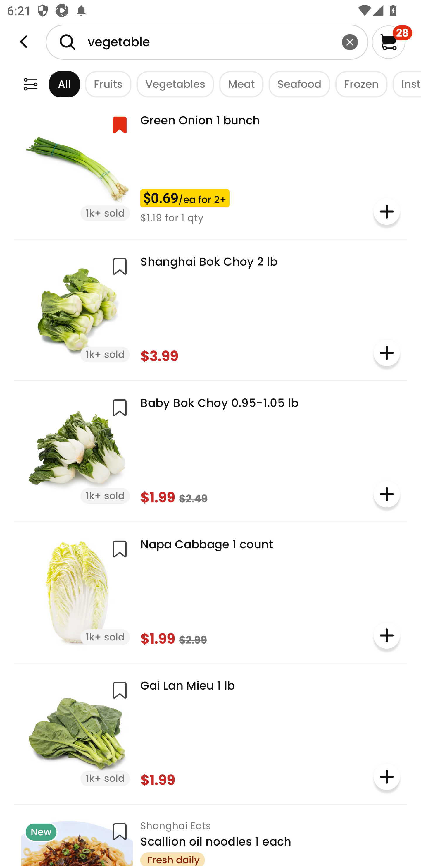 The height and width of the screenshot is (866, 421). I want to click on Weee!, so click(24, 42).